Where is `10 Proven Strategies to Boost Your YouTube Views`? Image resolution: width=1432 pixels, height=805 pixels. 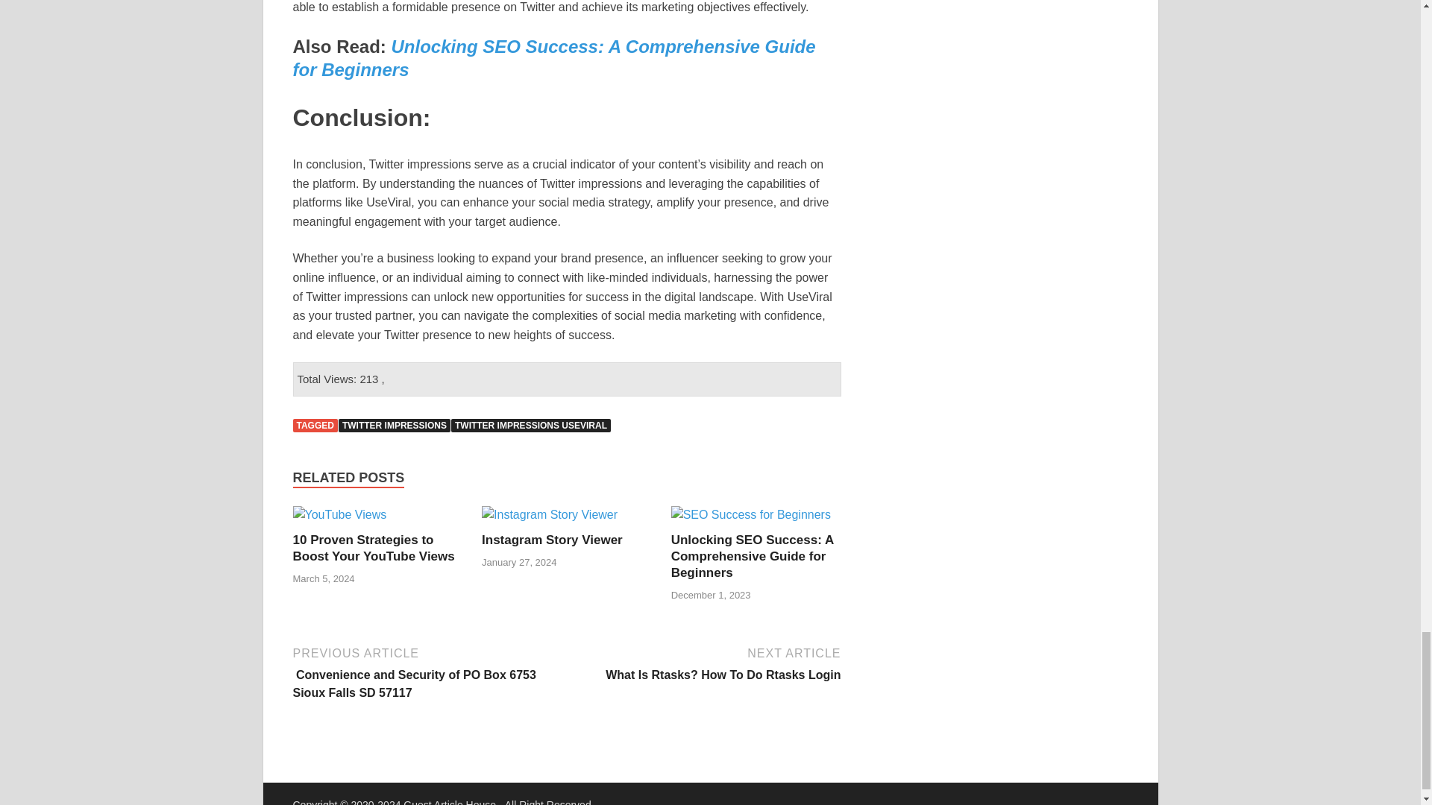
10 Proven Strategies to Boost Your YouTube Views is located at coordinates (373, 548).